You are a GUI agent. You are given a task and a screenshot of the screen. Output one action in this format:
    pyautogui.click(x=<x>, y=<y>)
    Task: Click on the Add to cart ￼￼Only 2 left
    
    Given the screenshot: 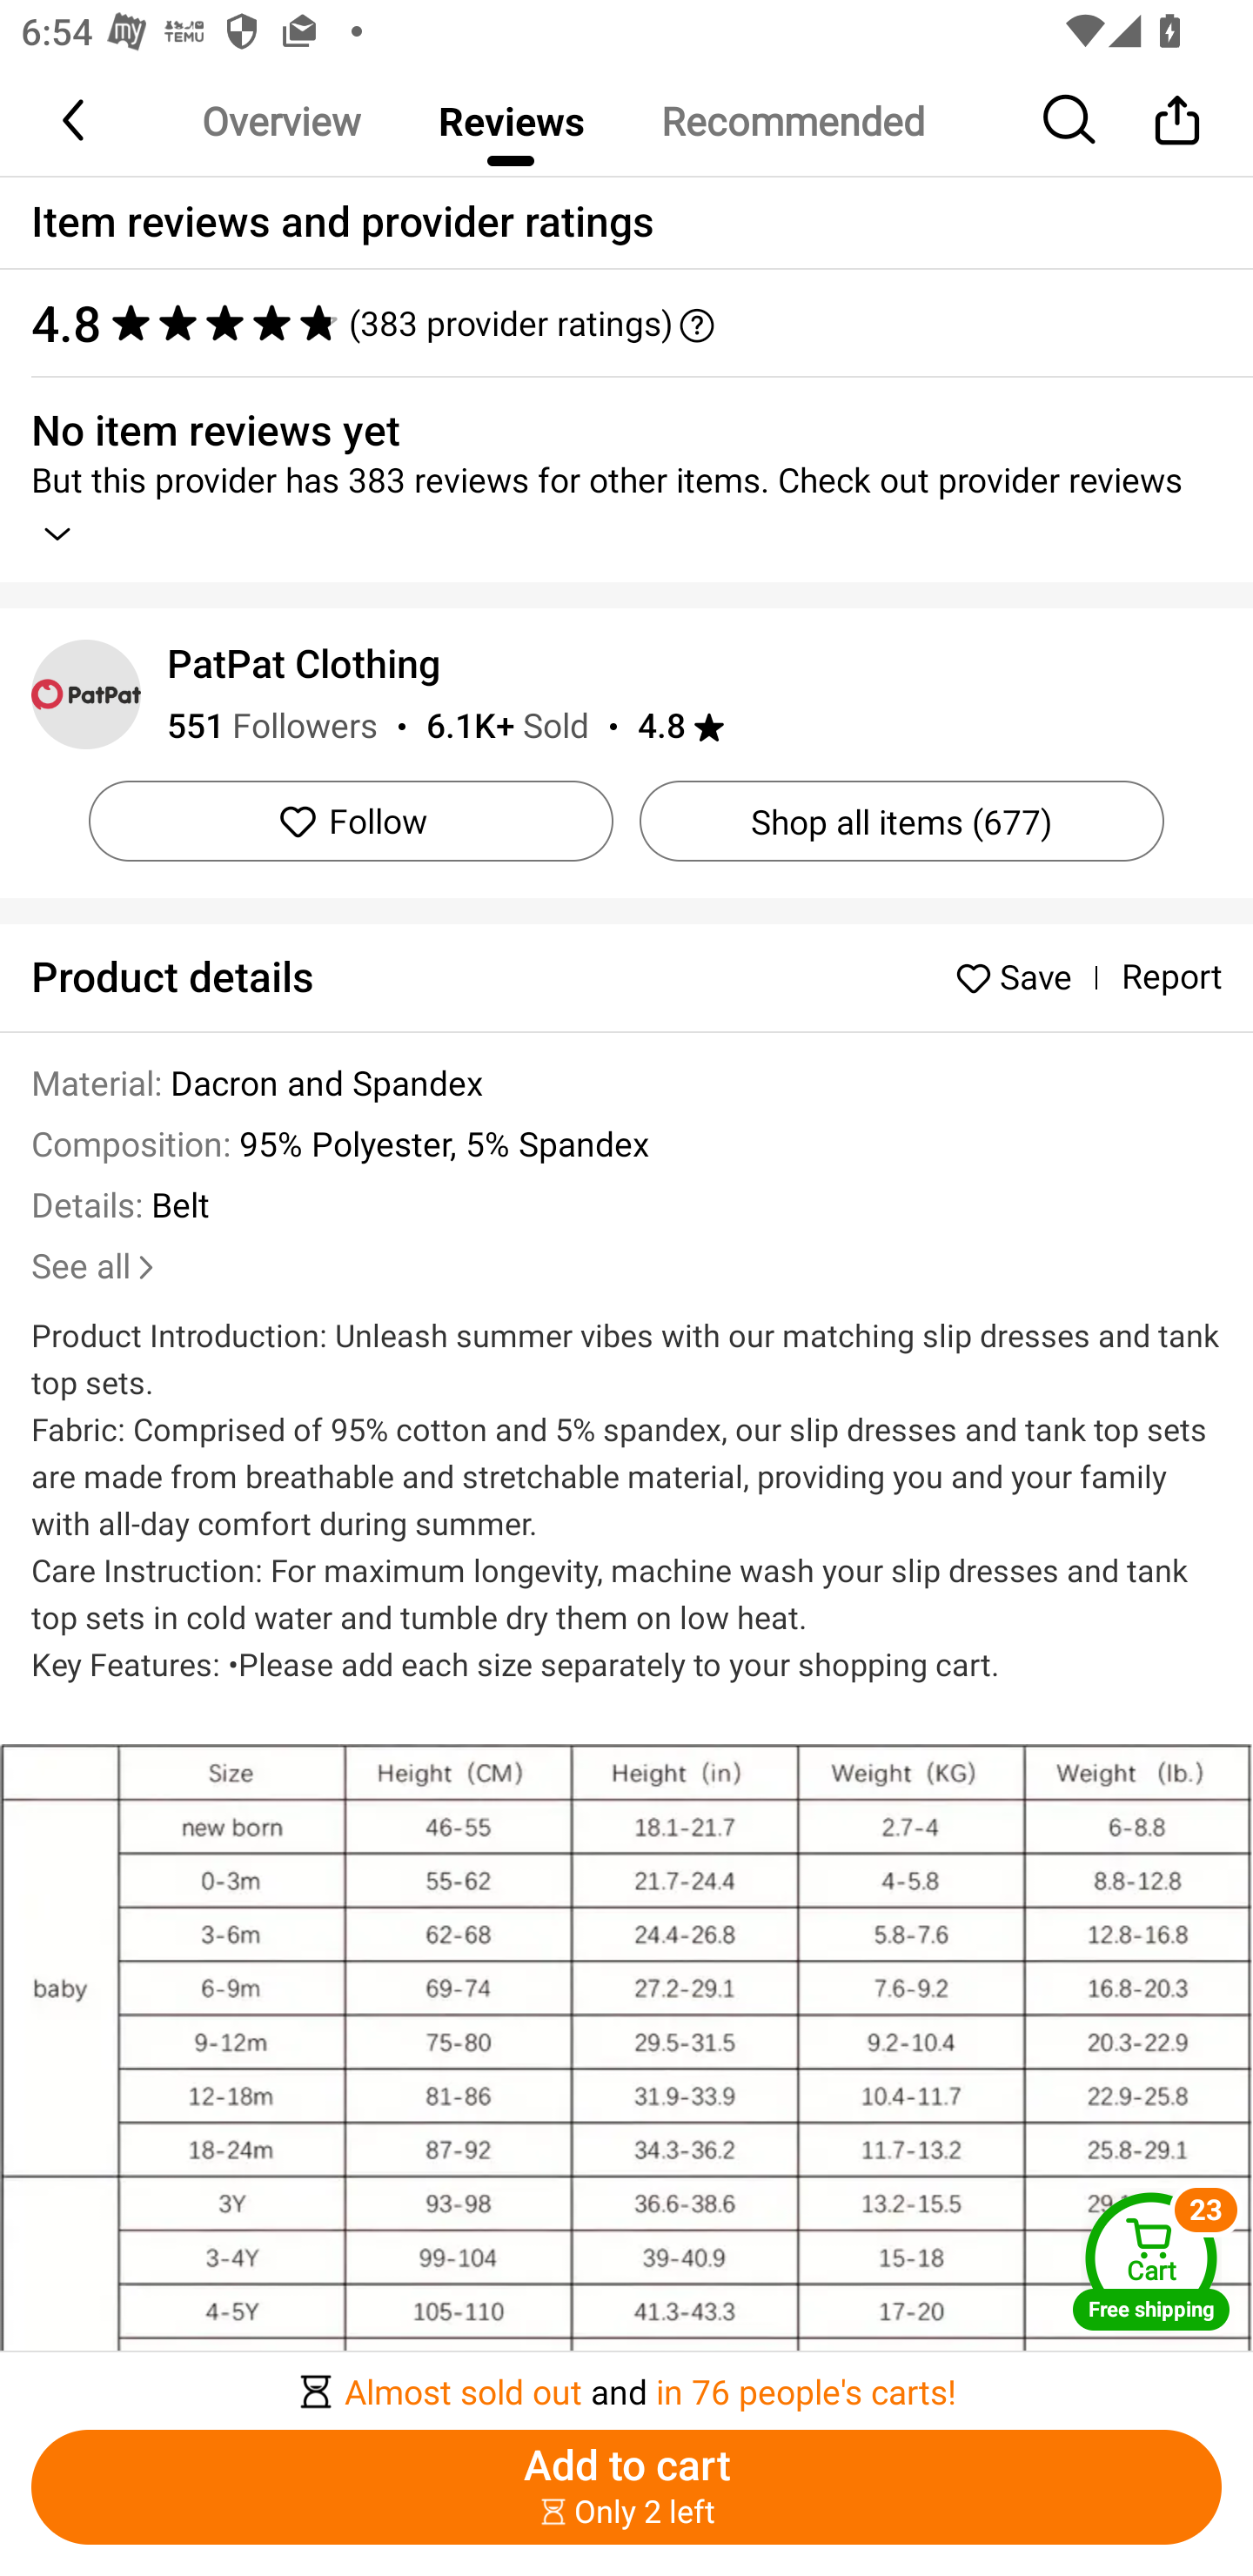 What is the action you would take?
    pyautogui.click(x=626, y=2487)
    